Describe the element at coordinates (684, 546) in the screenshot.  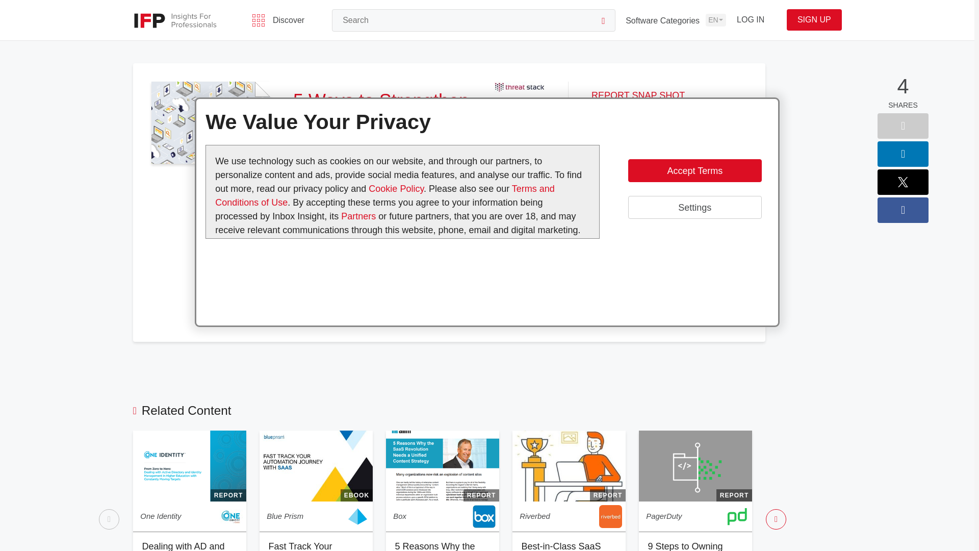
I see `9 Steps to Owning Your Code` at that location.